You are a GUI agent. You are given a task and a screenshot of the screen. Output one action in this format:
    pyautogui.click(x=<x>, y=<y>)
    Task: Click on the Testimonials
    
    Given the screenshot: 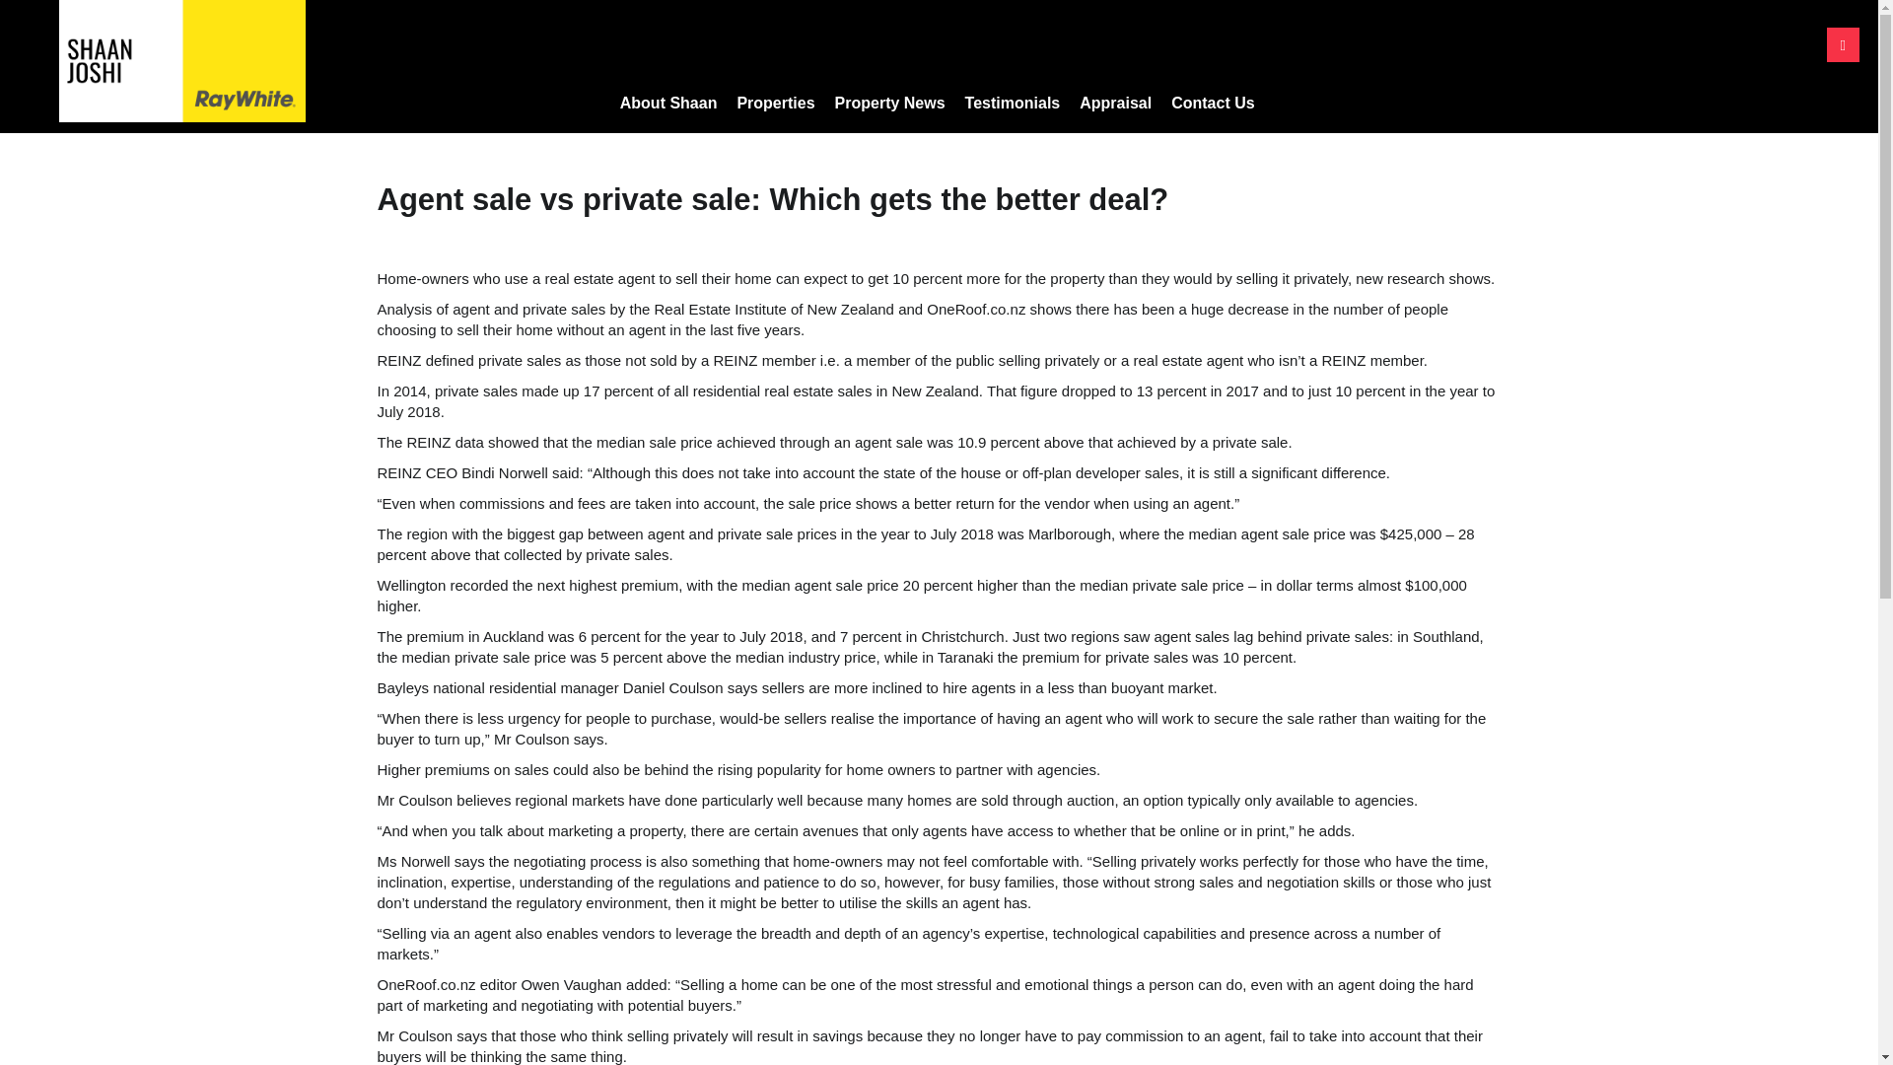 What is the action you would take?
    pyautogui.click(x=1014, y=103)
    